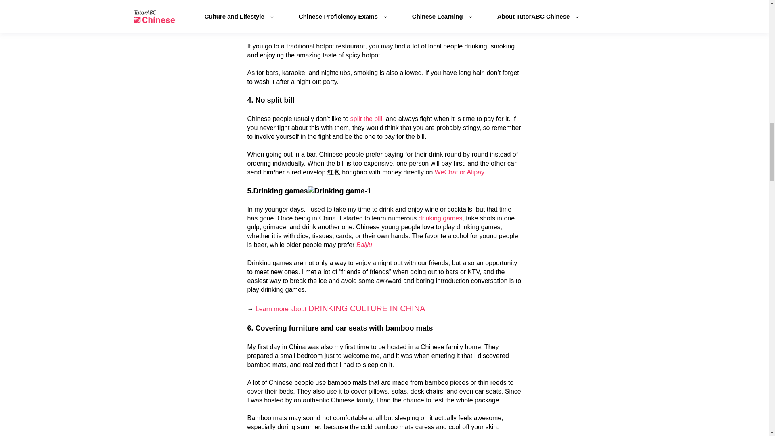  Describe the element at coordinates (366, 119) in the screenshot. I see `split the bill` at that location.